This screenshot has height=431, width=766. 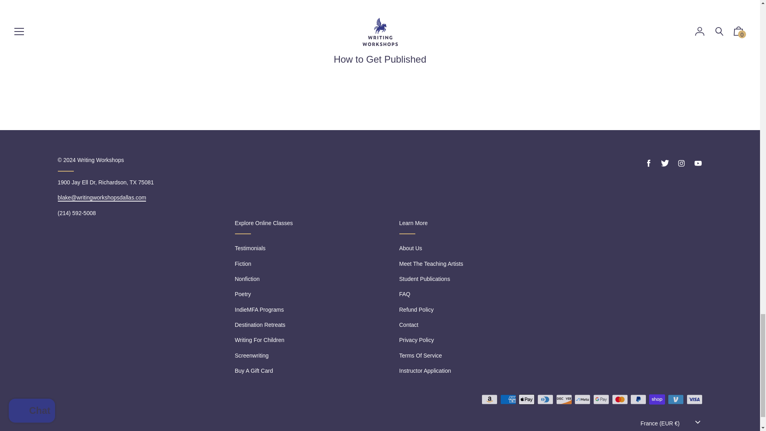 I want to click on Shop Pay, so click(x=657, y=399).